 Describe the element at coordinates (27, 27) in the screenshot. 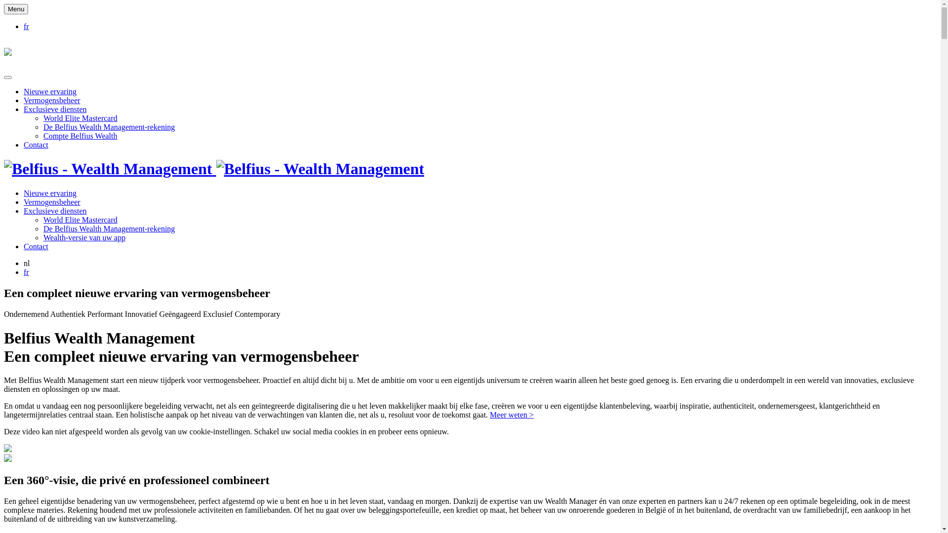

I see `fr` at that location.